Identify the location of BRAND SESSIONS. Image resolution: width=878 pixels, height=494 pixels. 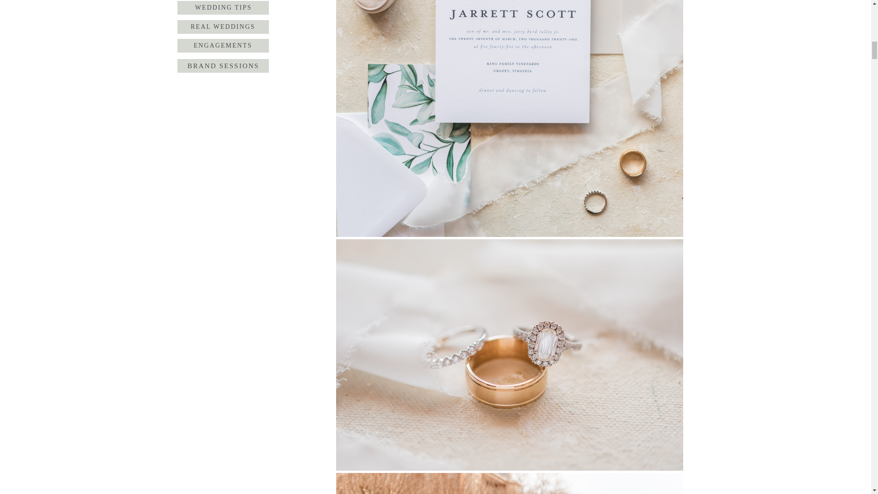
(223, 65).